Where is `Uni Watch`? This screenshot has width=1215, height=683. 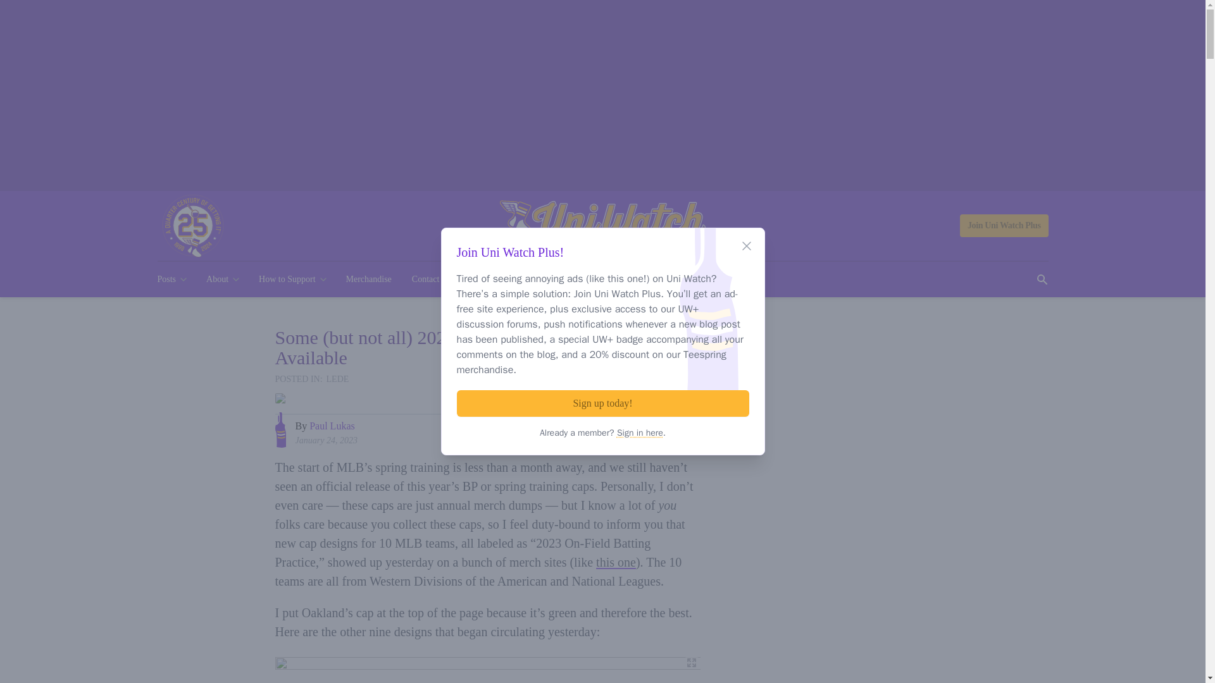 Uni Watch is located at coordinates (602, 226).